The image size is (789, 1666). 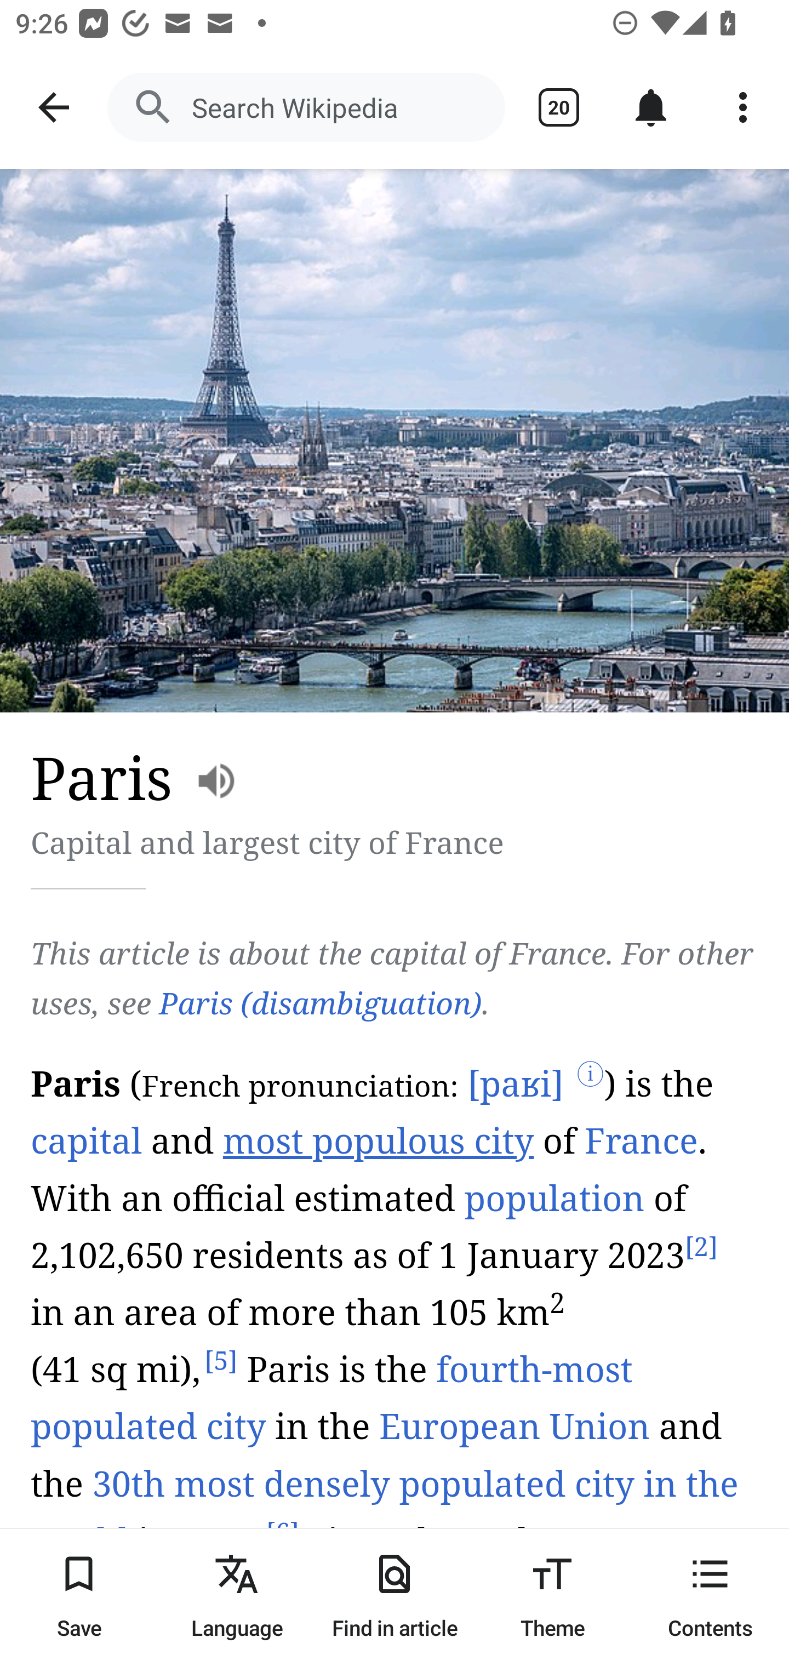 What do you see at coordinates (221, 1362) in the screenshot?
I see `[] [ 5 ]` at bounding box center [221, 1362].